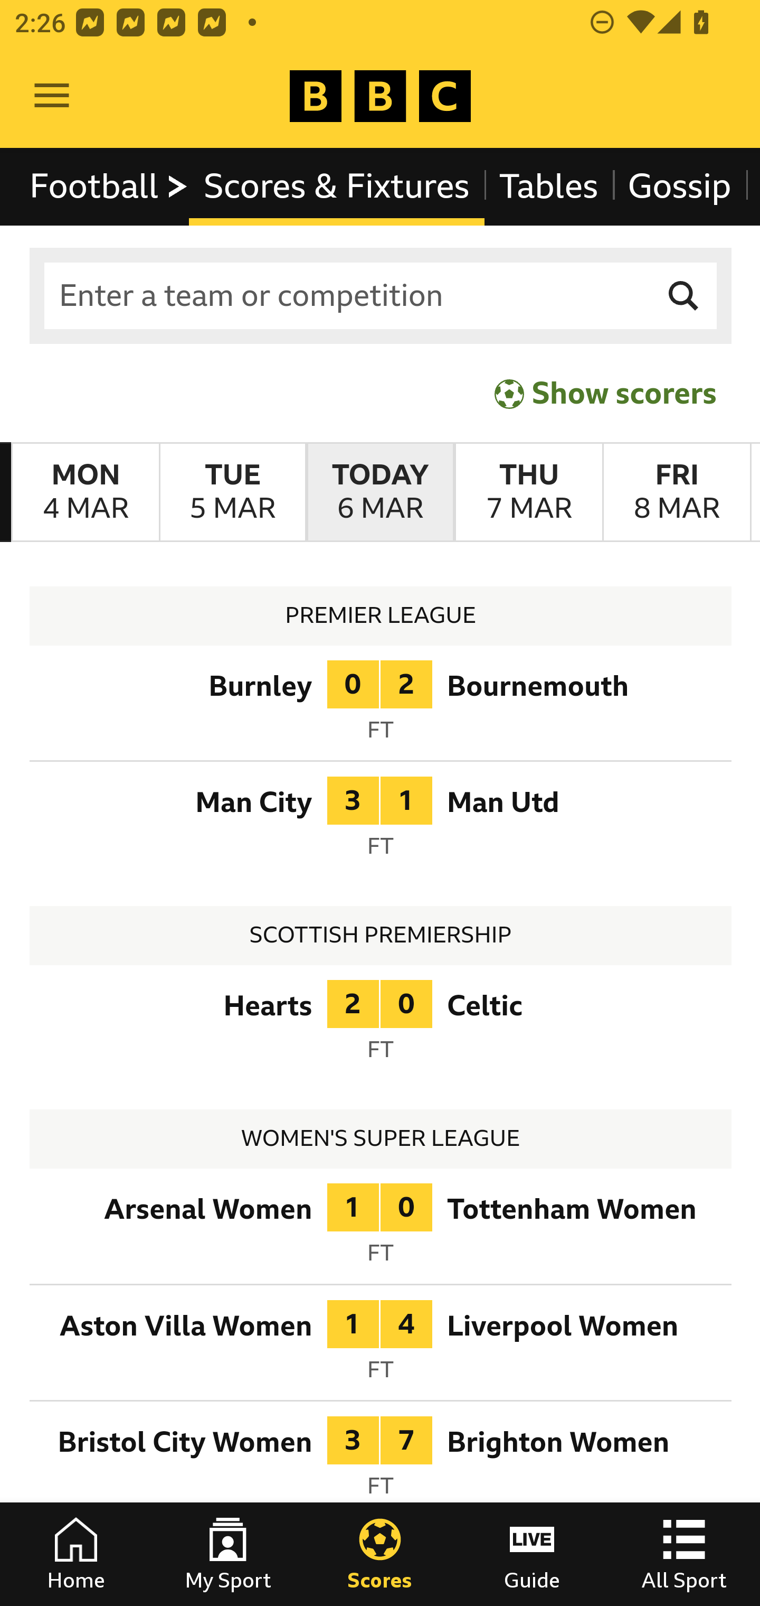  Describe the element at coordinates (228, 1554) in the screenshot. I see `My Sport` at that location.